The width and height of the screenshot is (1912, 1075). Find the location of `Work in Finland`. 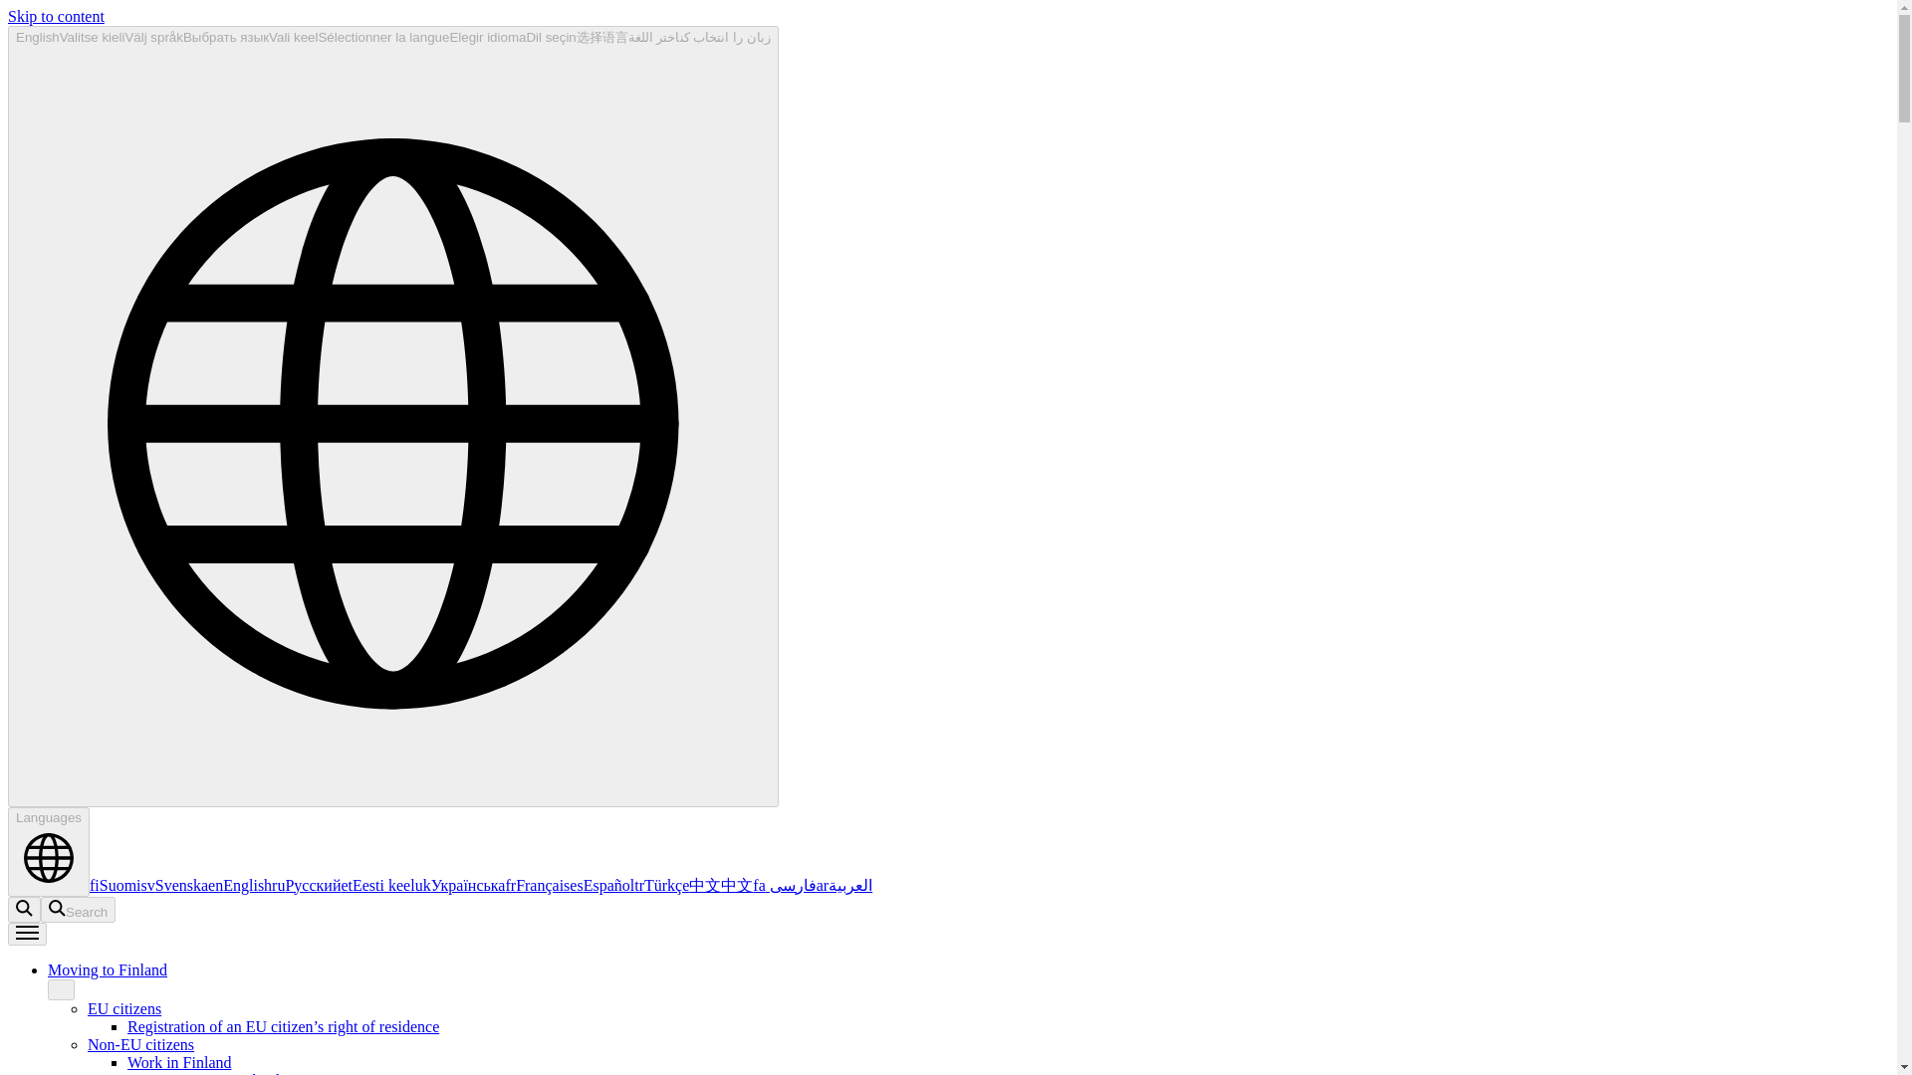

Work in Finland is located at coordinates (179, 1062).